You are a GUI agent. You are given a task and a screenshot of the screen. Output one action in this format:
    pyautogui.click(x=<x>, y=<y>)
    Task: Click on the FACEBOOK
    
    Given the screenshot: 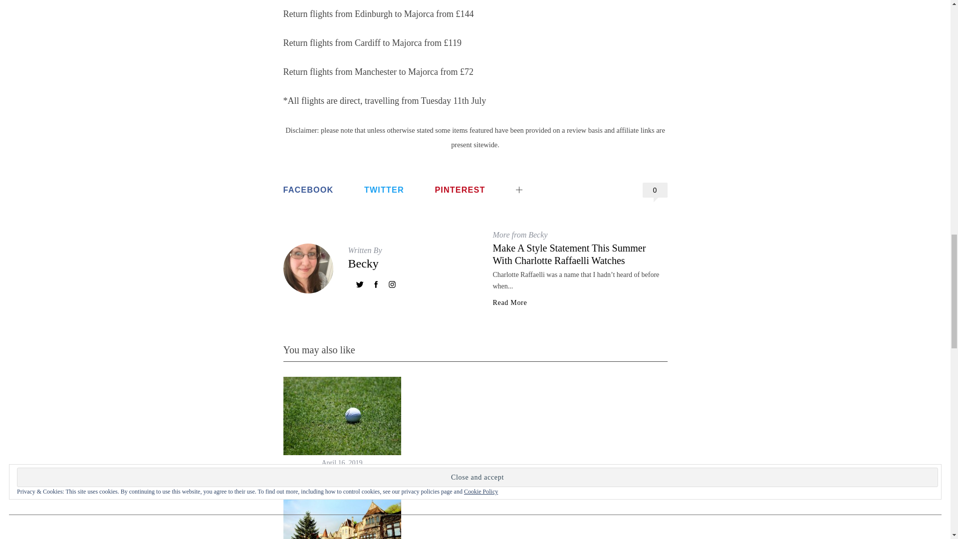 What is the action you would take?
    pyautogui.click(x=308, y=190)
    